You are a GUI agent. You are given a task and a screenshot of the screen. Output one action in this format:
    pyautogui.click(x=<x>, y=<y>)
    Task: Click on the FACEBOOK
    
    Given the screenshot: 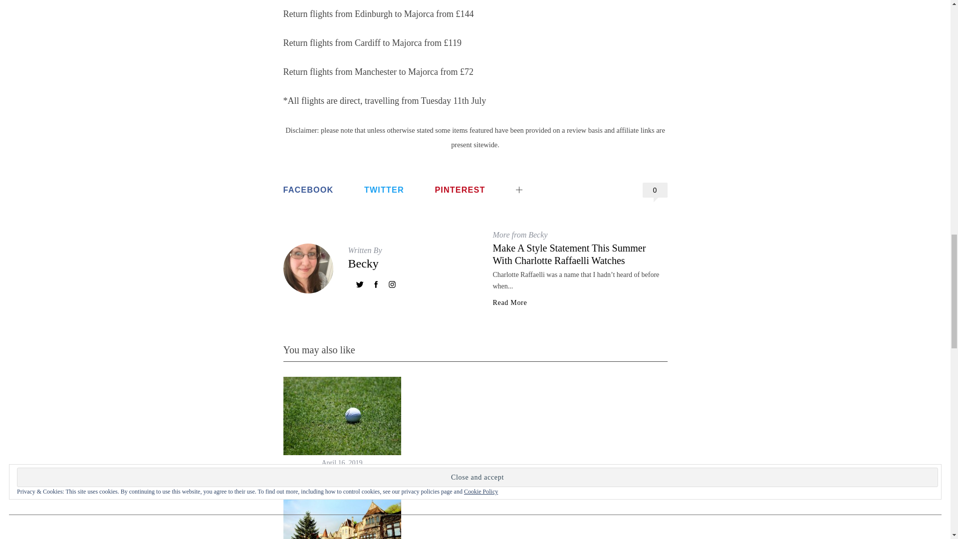 What is the action you would take?
    pyautogui.click(x=308, y=190)
    